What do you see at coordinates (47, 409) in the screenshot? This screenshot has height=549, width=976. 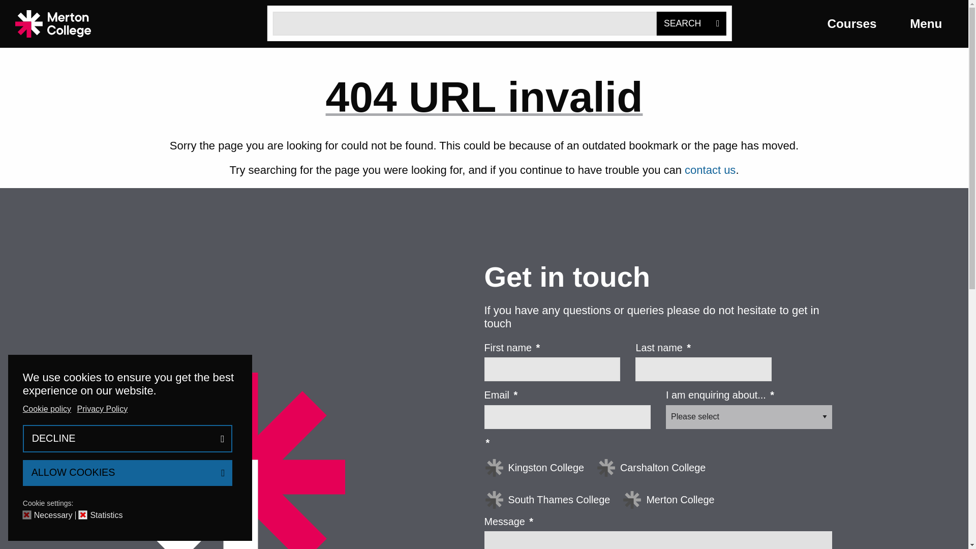 I see `Cookie policy` at bounding box center [47, 409].